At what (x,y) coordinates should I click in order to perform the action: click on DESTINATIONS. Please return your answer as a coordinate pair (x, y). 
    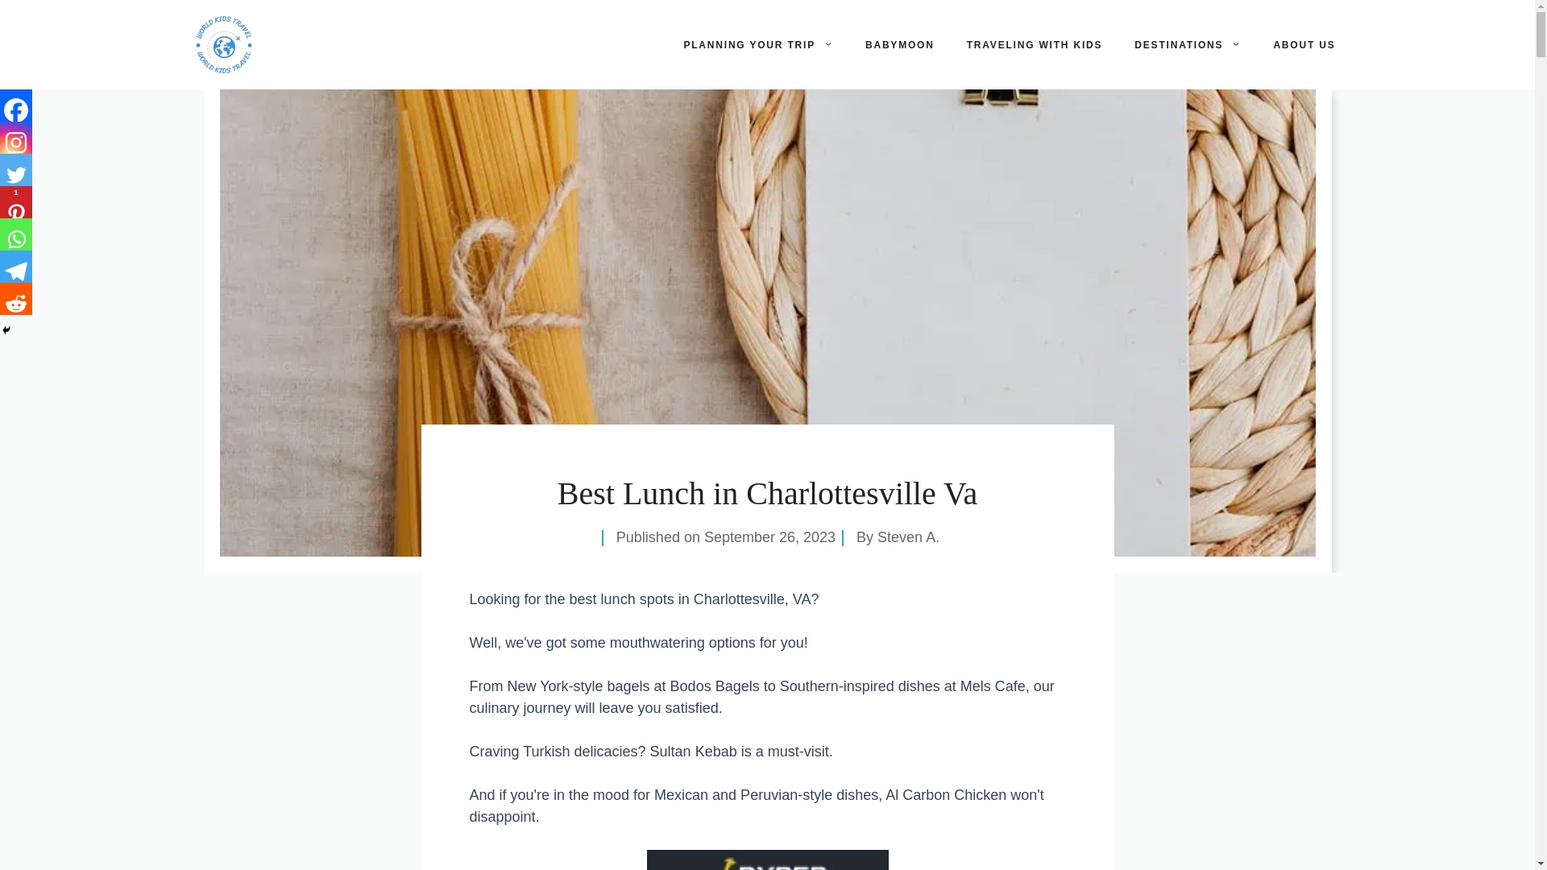
    Looking at the image, I should click on (1188, 45).